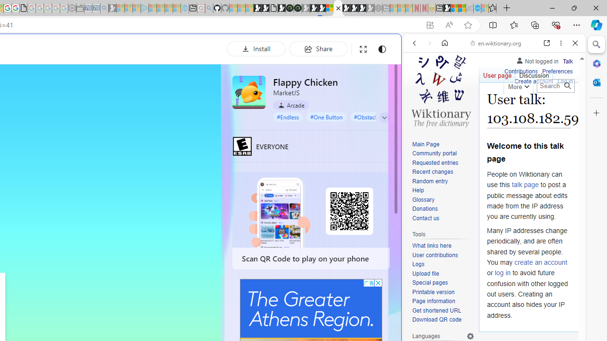 Image resolution: width=607 pixels, height=341 pixels. What do you see at coordinates (443, 274) in the screenshot?
I see `Upload file` at bounding box center [443, 274].